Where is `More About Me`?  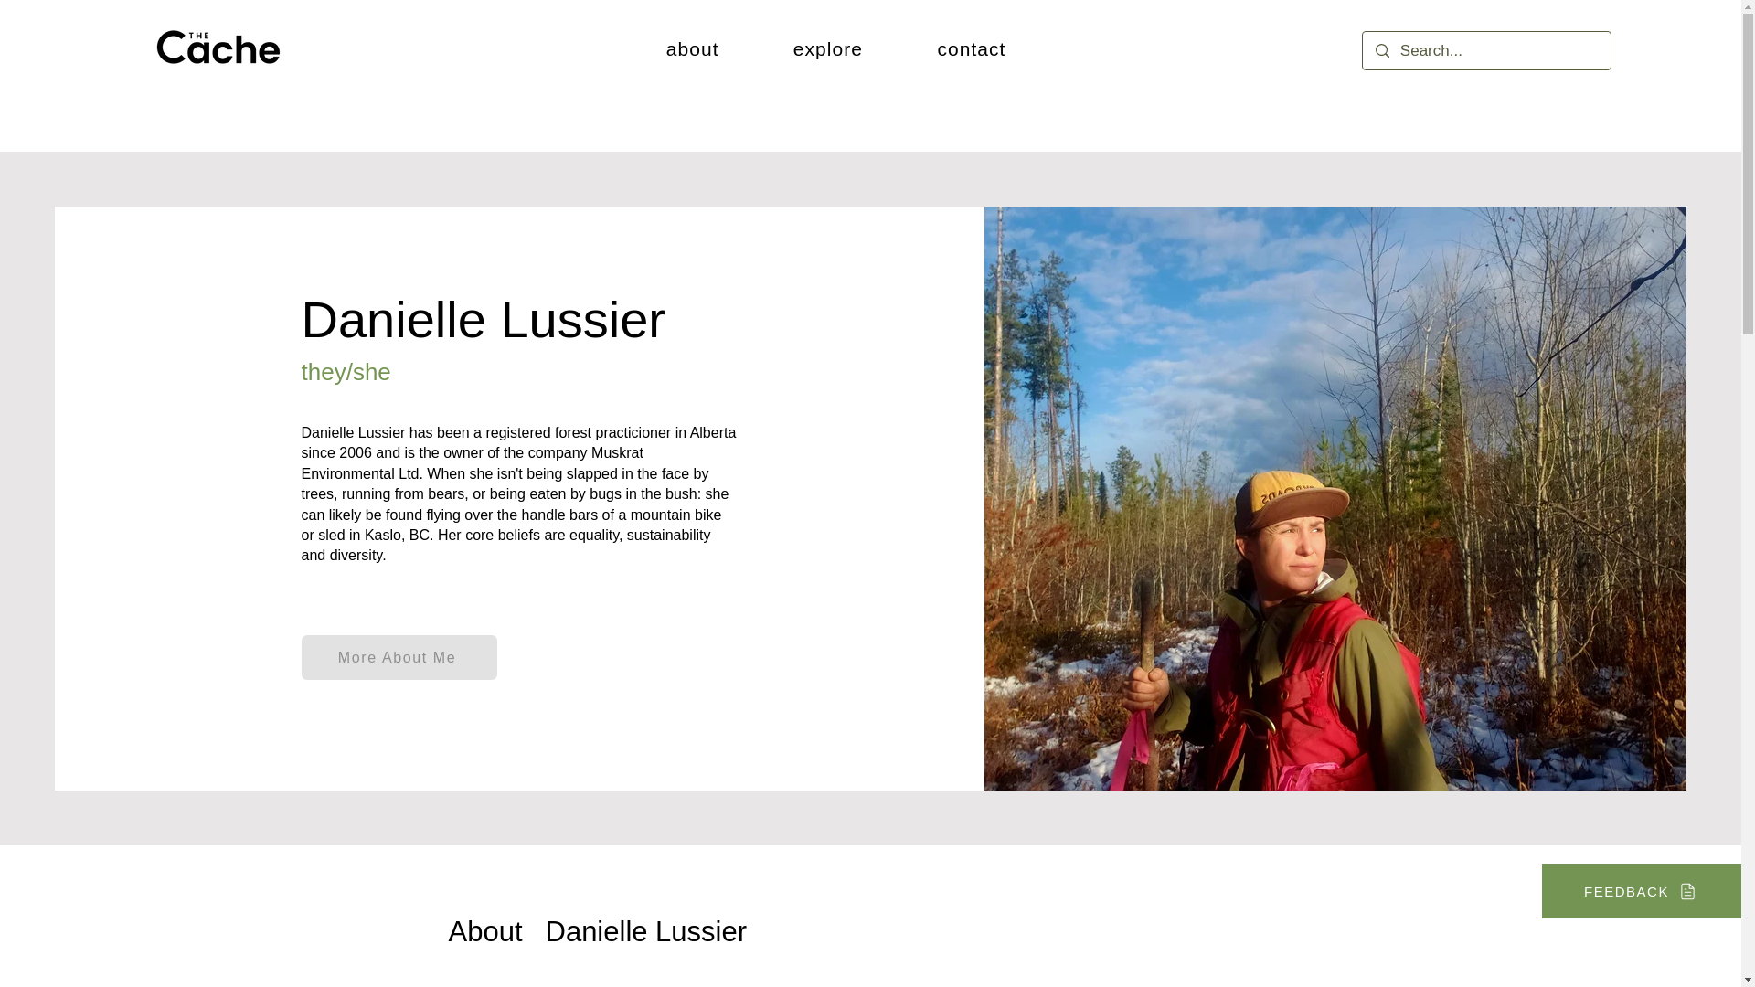 More About Me is located at coordinates (399, 658).